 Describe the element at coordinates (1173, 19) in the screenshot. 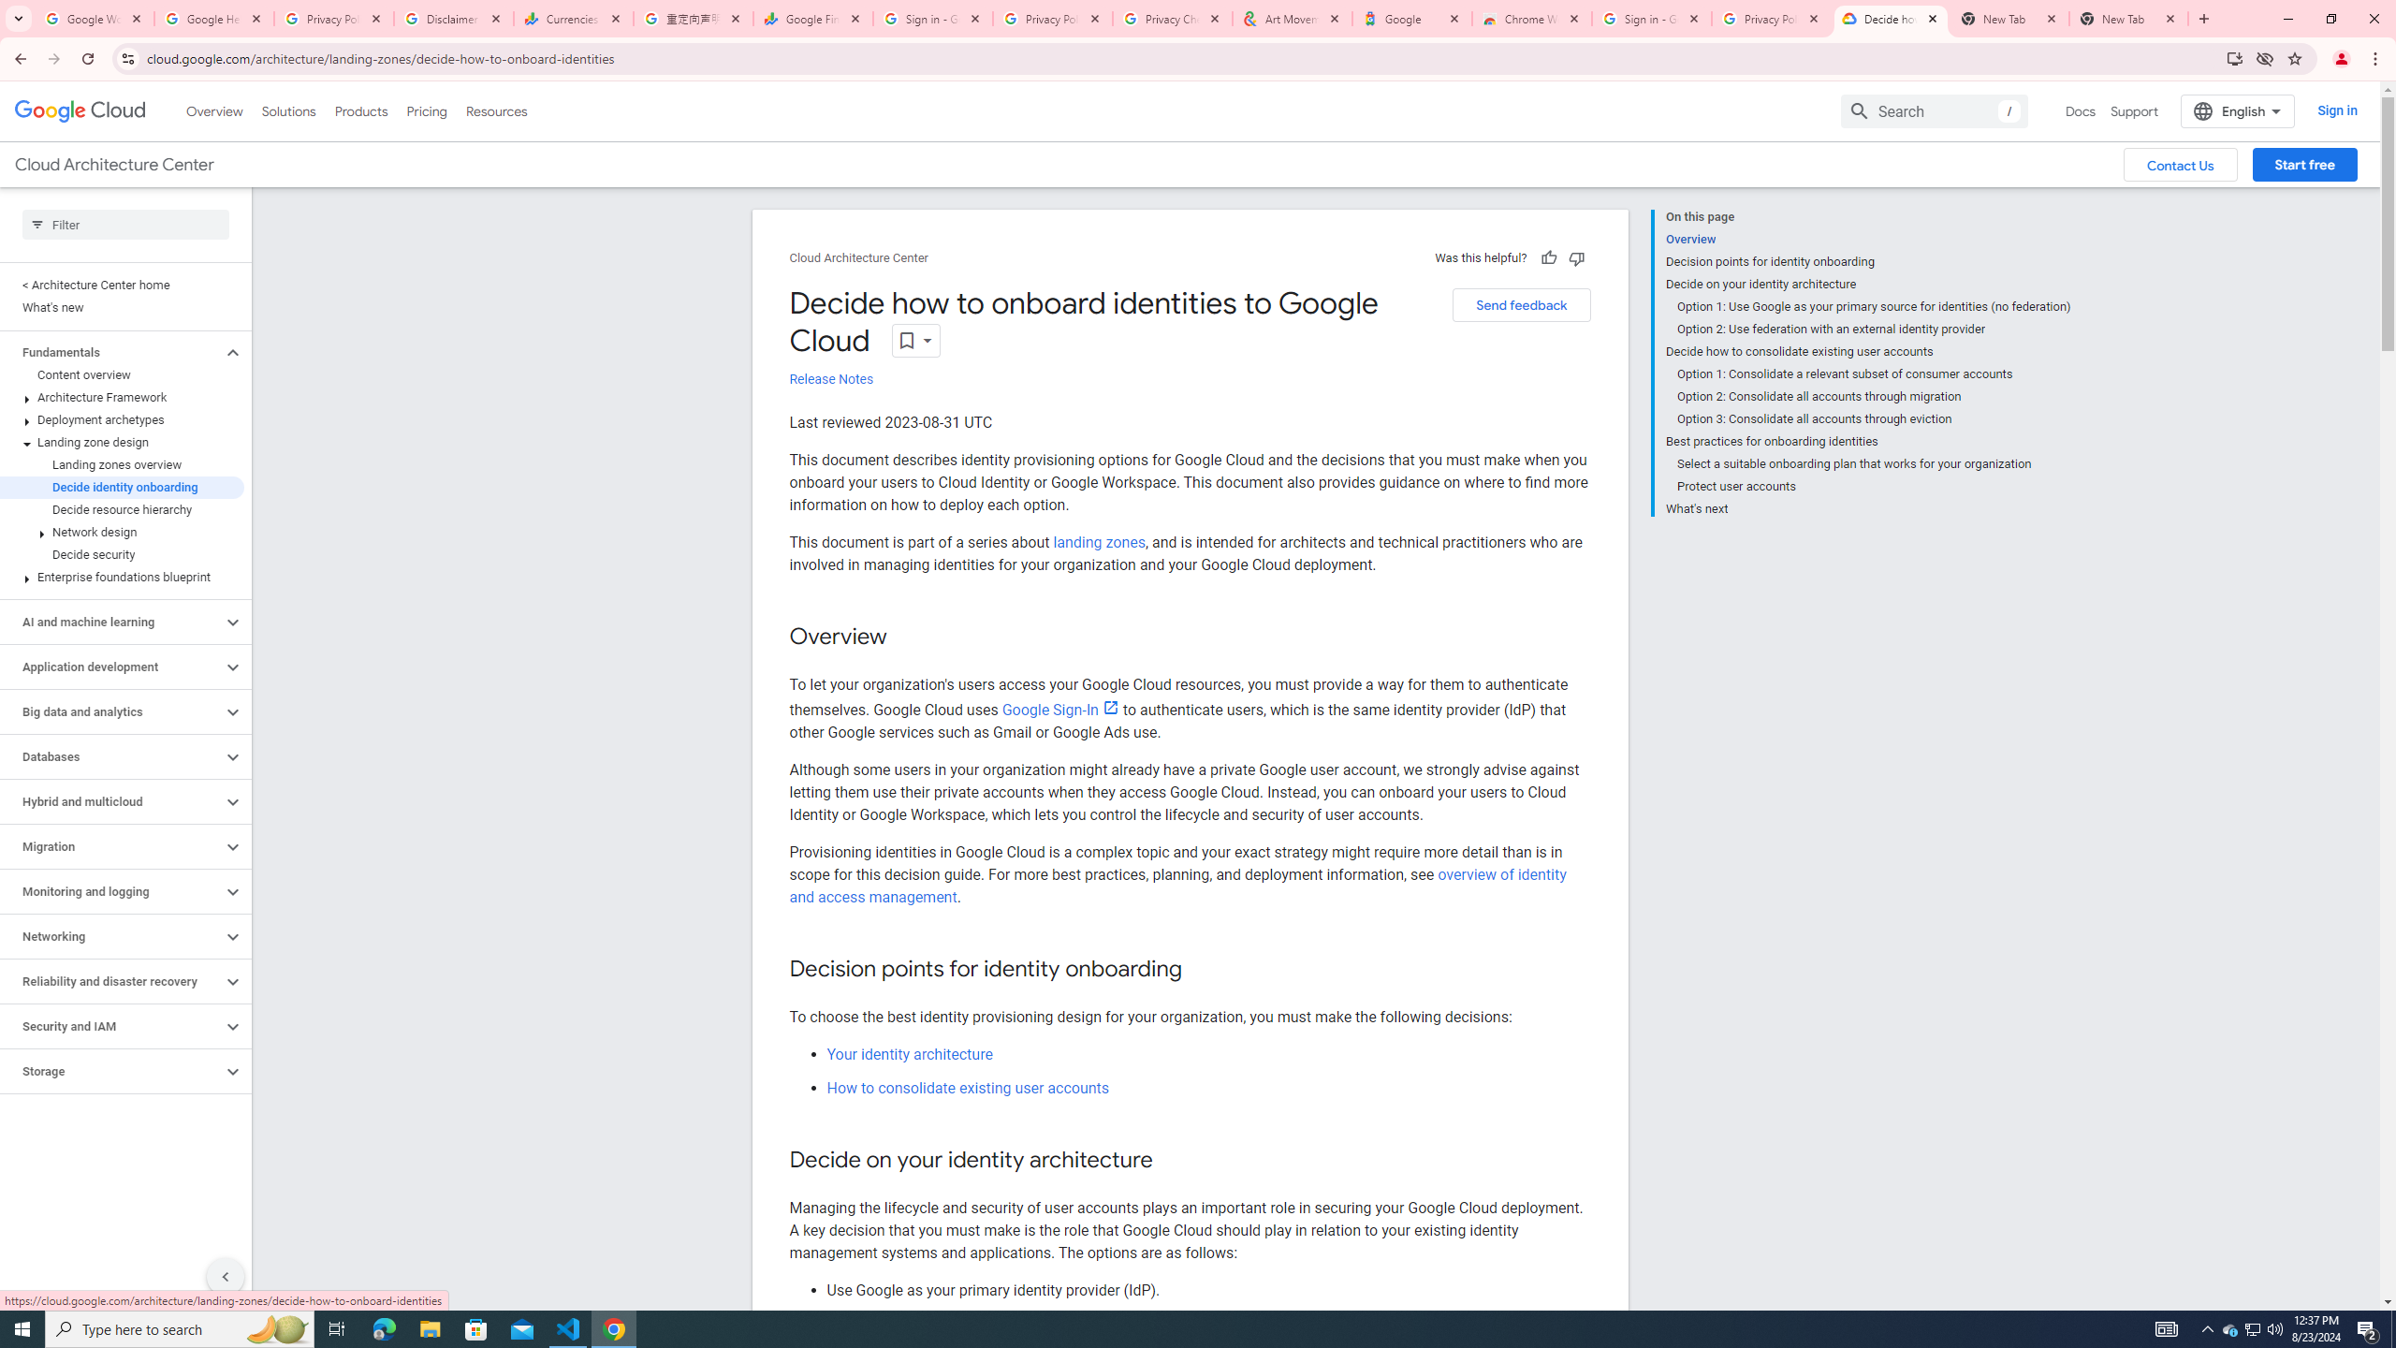

I see `Privacy Checkup` at that location.